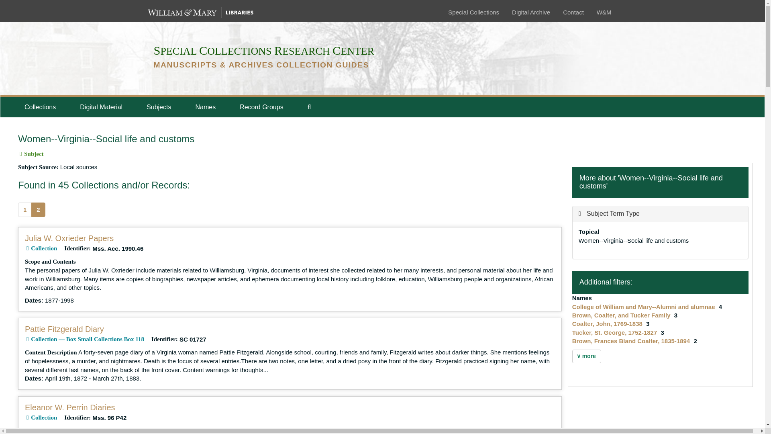  I want to click on Record Groups, so click(261, 107).